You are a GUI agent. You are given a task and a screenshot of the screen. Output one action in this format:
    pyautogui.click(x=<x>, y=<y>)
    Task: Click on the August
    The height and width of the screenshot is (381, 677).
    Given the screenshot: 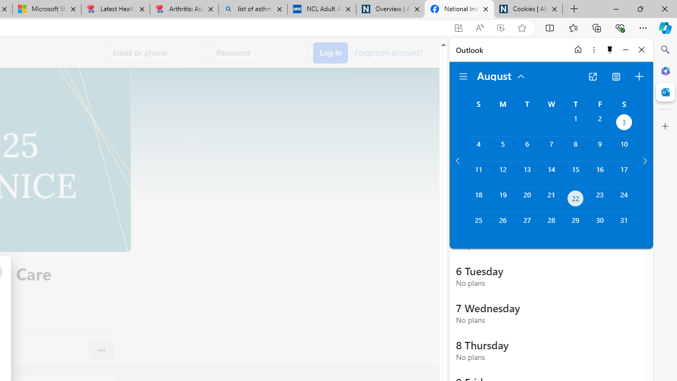 What is the action you would take?
    pyautogui.click(x=501, y=75)
    